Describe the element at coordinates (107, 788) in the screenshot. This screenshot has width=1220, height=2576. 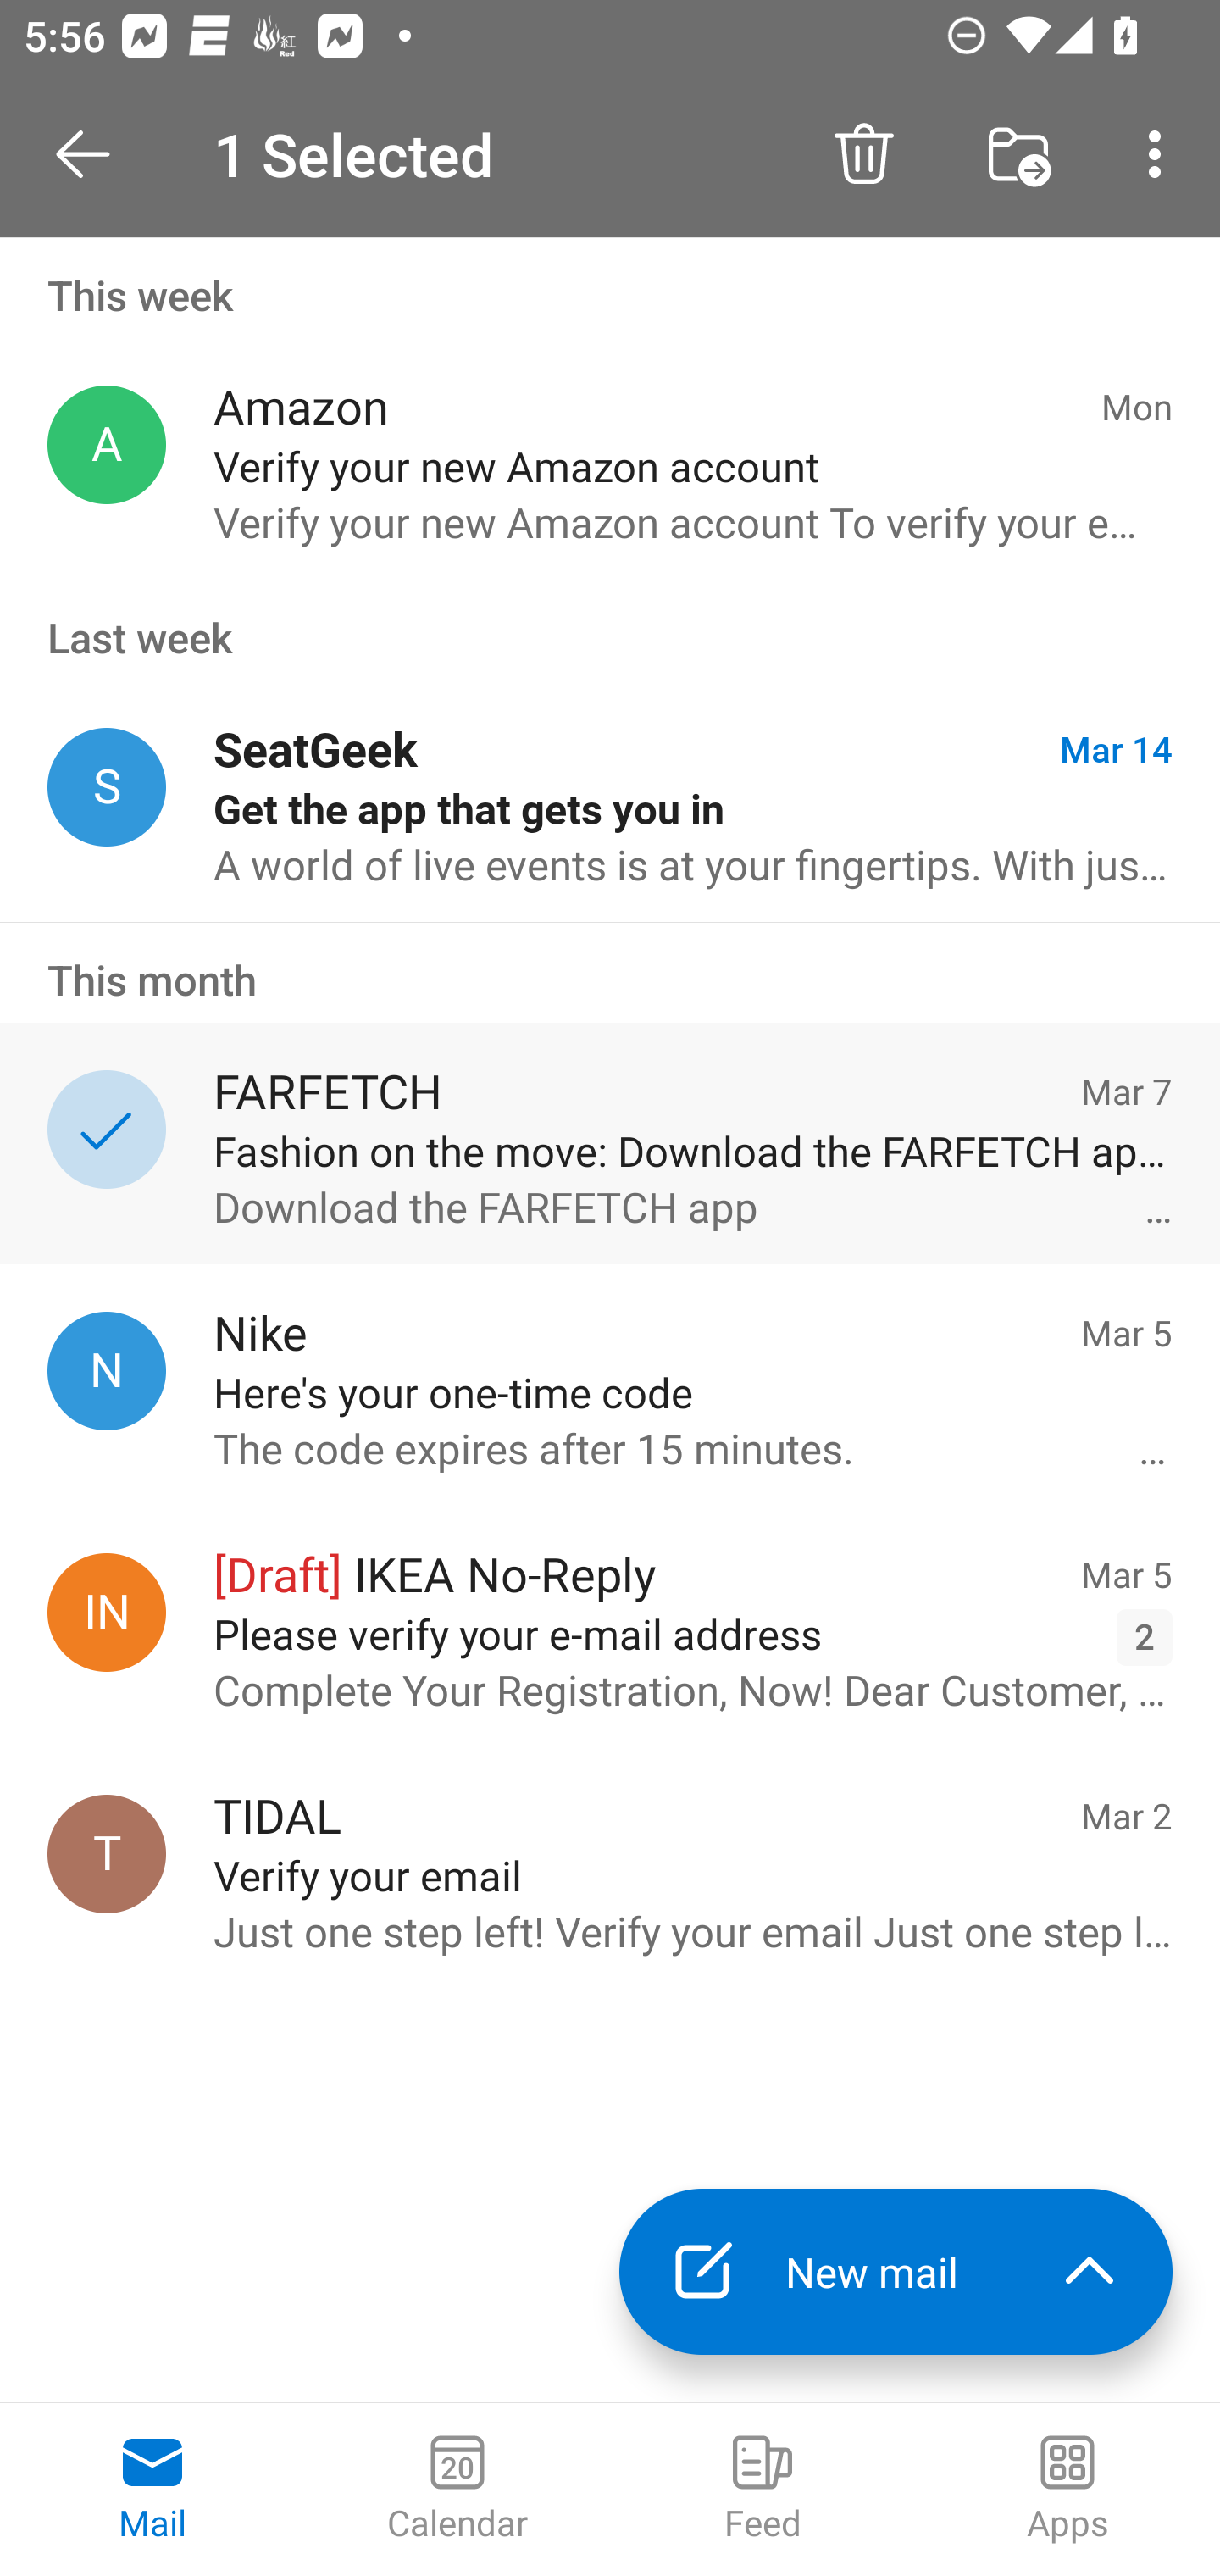
I see `SeatGeek, events@seatgeek.com` at that location.